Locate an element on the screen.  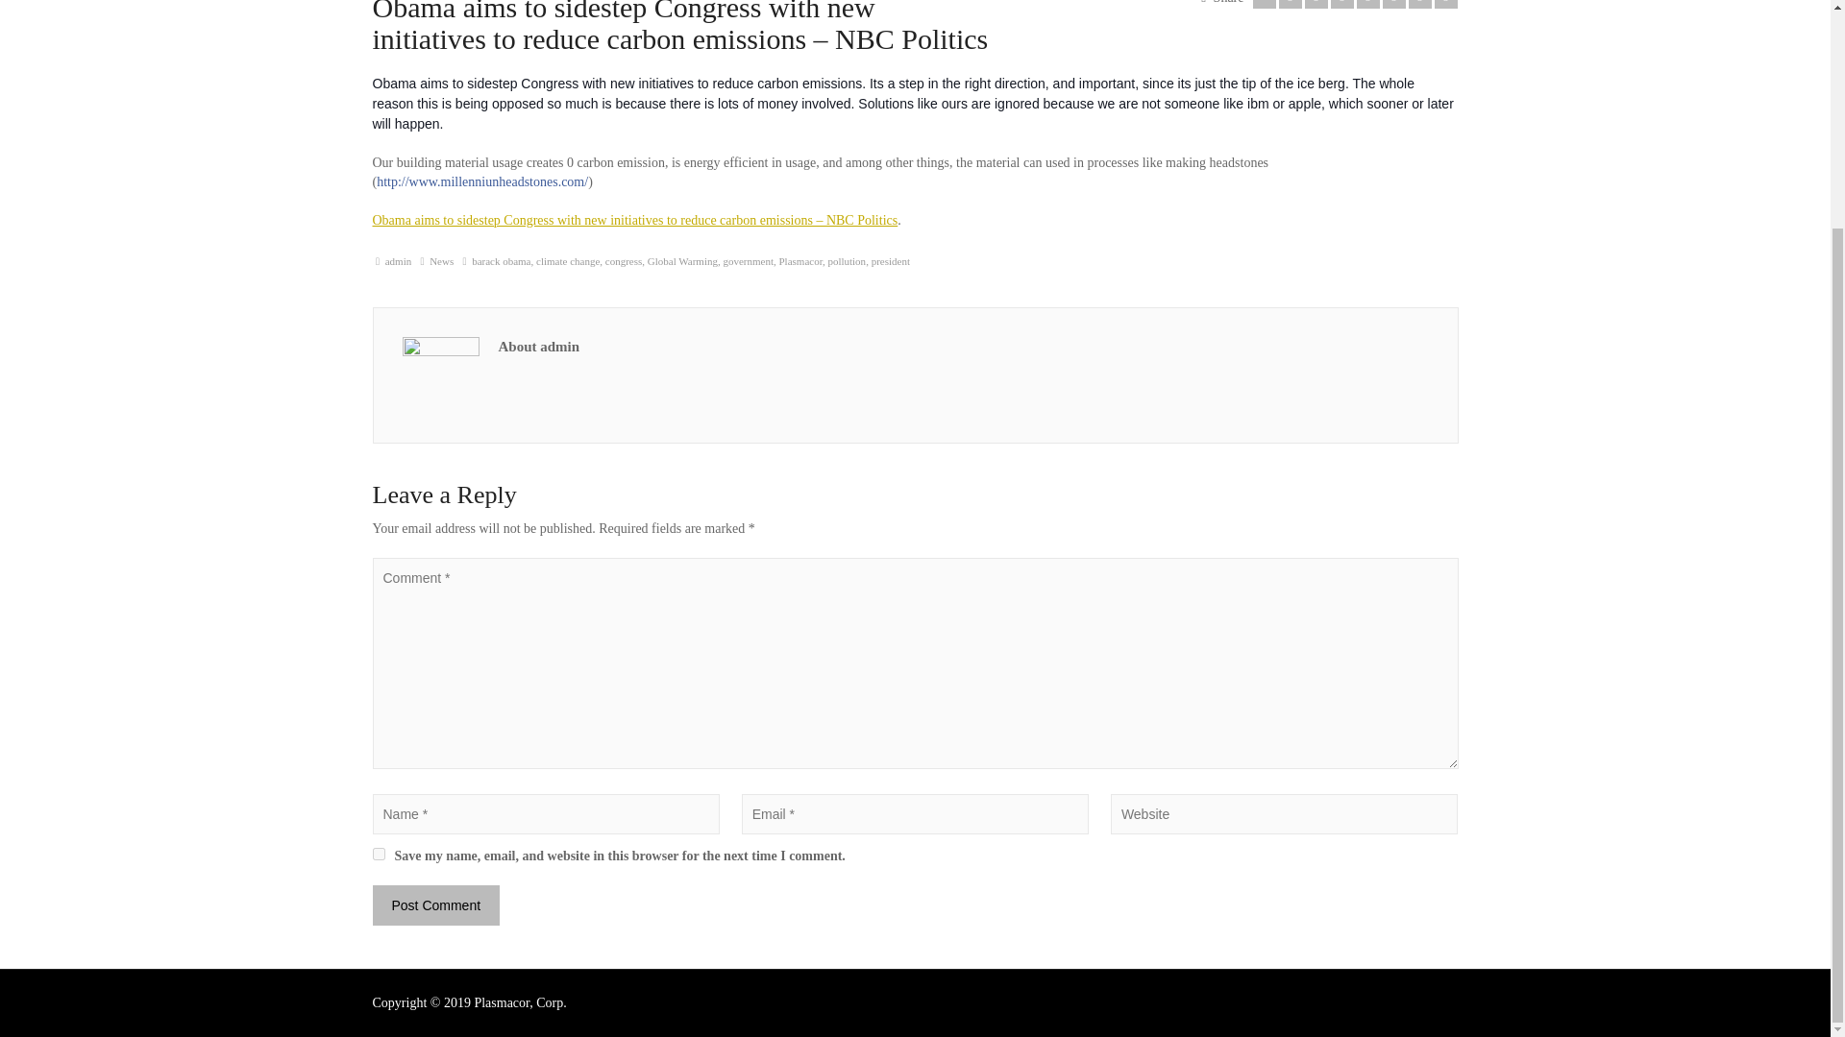
admin is located at coordinates (398, 260).